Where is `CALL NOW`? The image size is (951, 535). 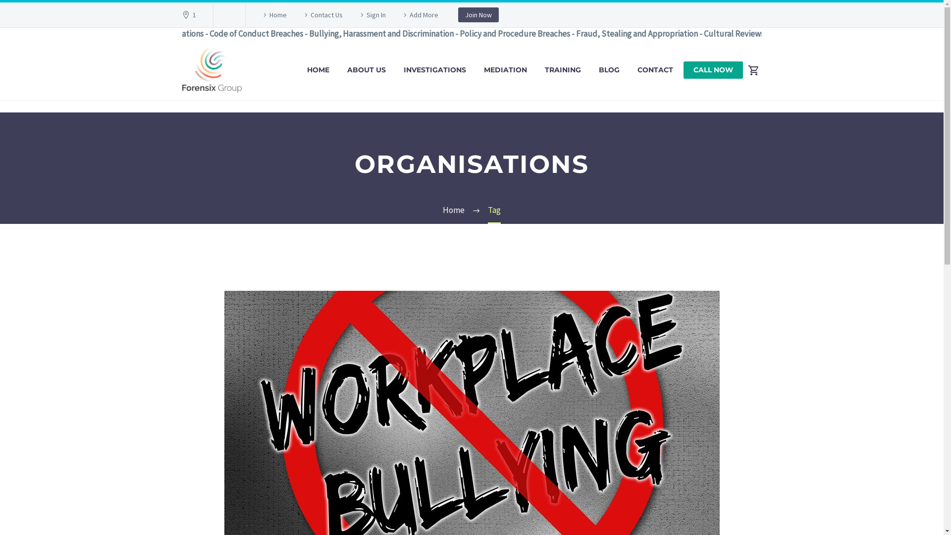 CALL NOW is located at coordinates (713, 70).